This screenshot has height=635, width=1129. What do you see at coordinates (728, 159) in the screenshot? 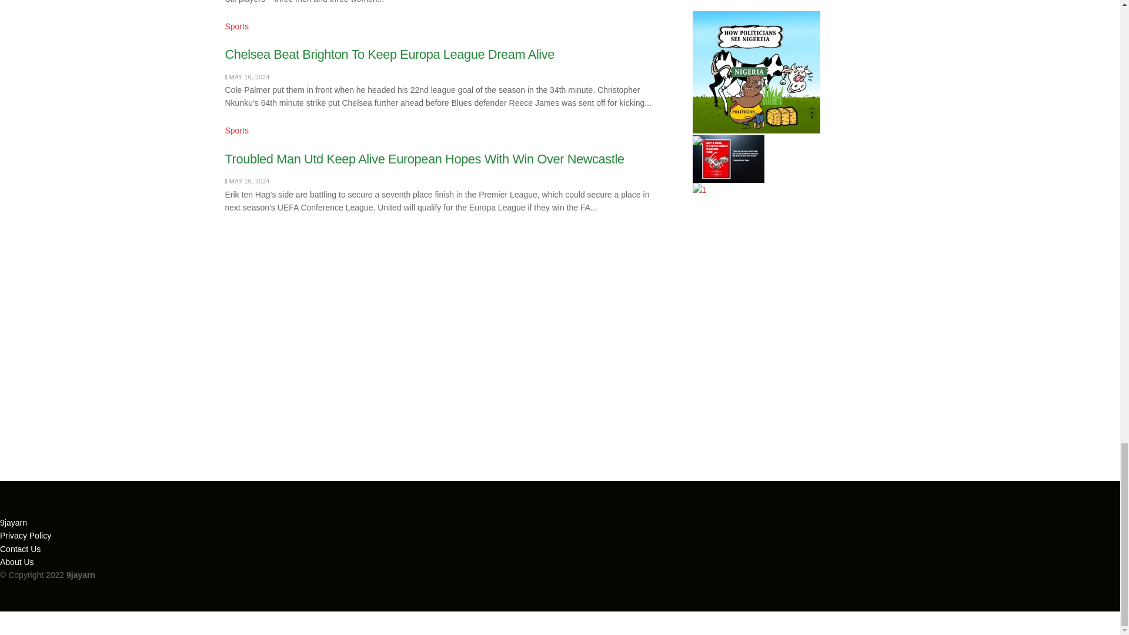
I see `2` at bounding box center [728, 159].